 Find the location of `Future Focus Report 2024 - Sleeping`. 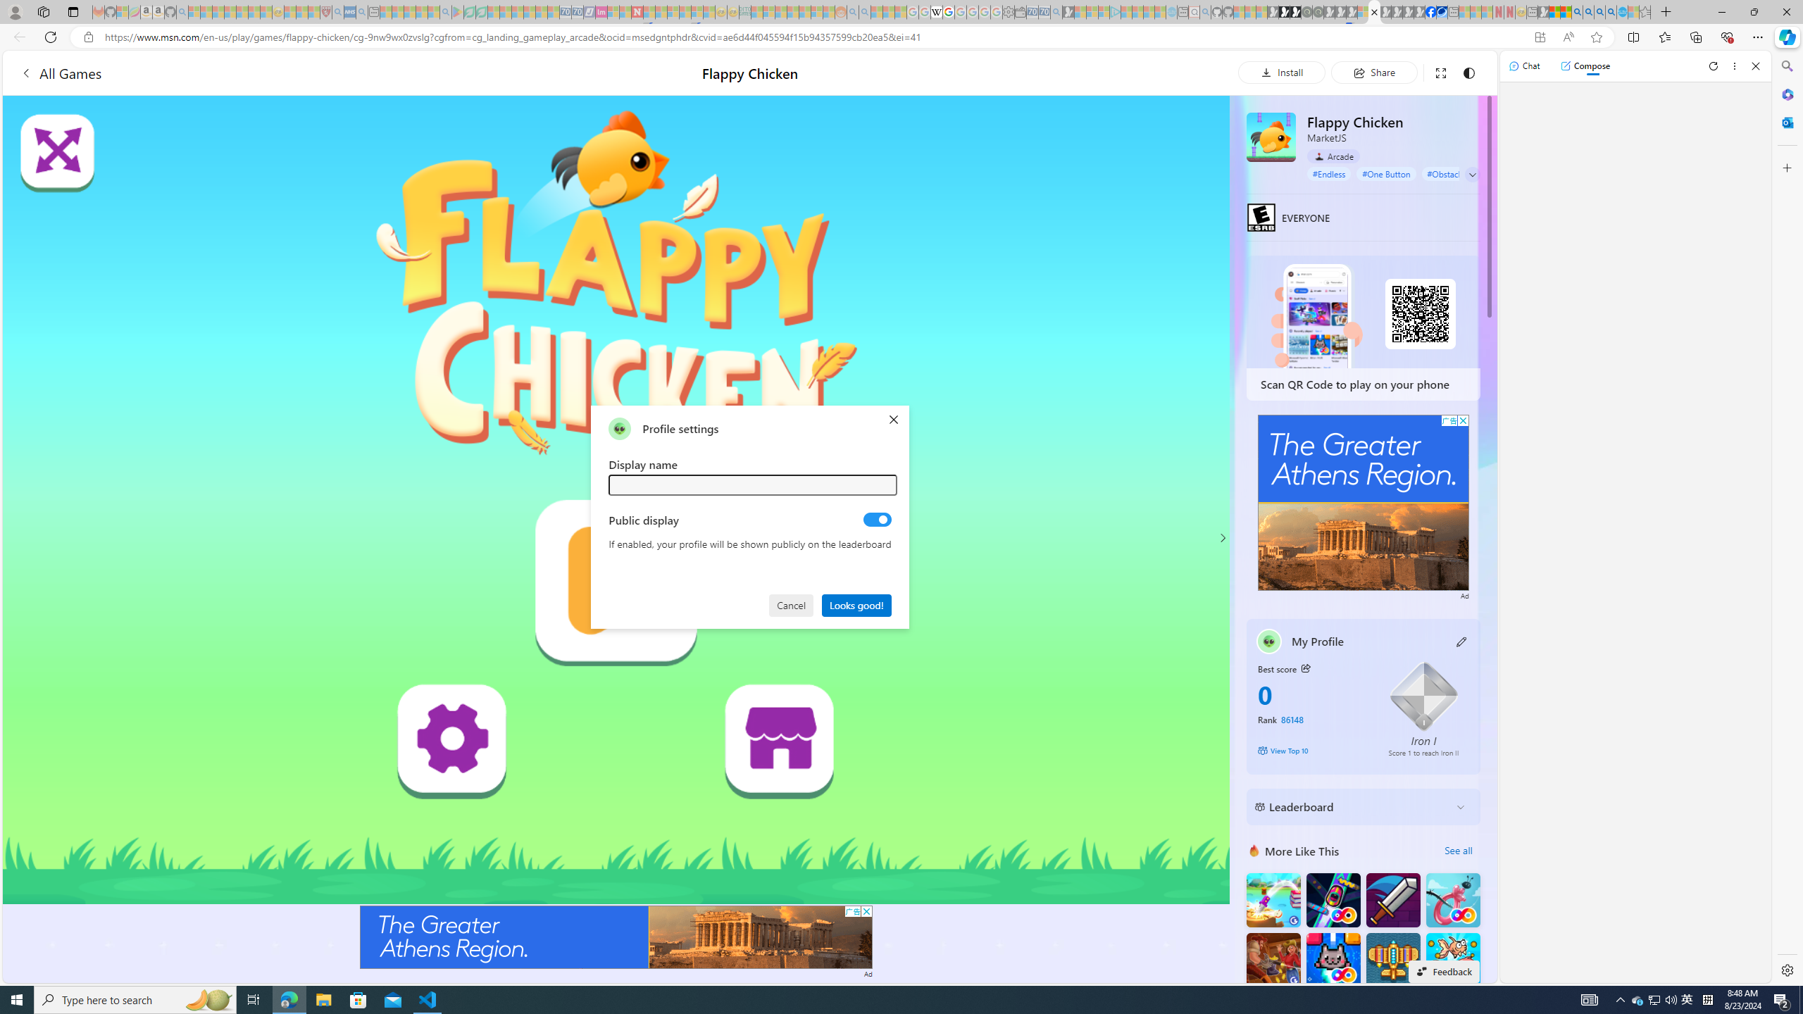

Future Focus Report 2024 - Sleeping is located at coordinates (1318, 12).